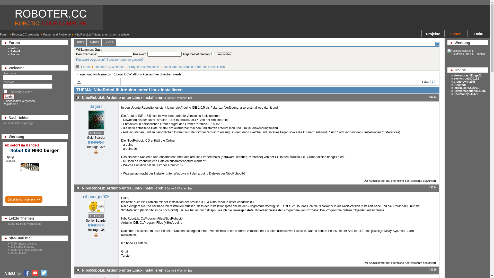  I want to click on Irinamub, so click(460, 85).